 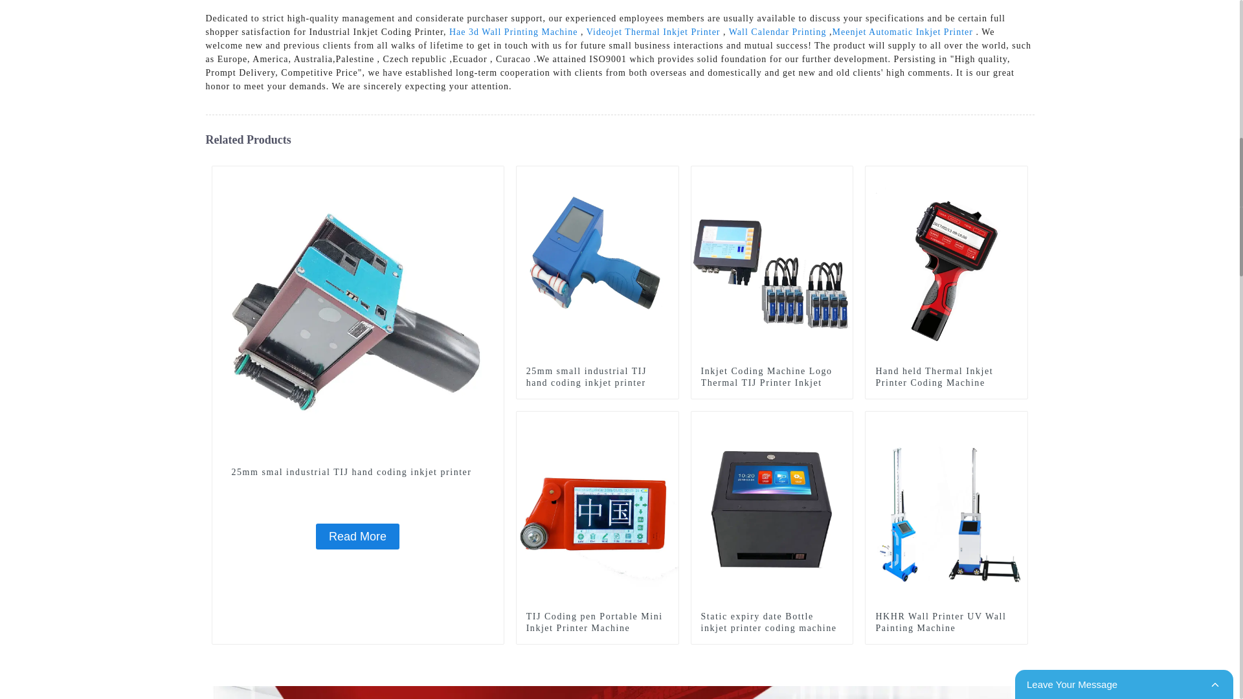 What do you see at coordinates (357, 472) in the screenshot?
I see `25mm smal industrial TIJ hand coding inkjet printer` at bounding box center [357, 472].